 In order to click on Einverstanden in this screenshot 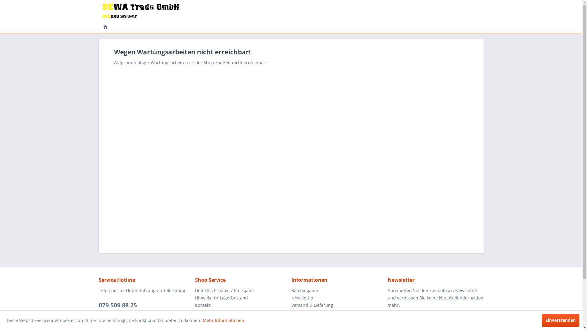, I will do `click(561, 320)`.